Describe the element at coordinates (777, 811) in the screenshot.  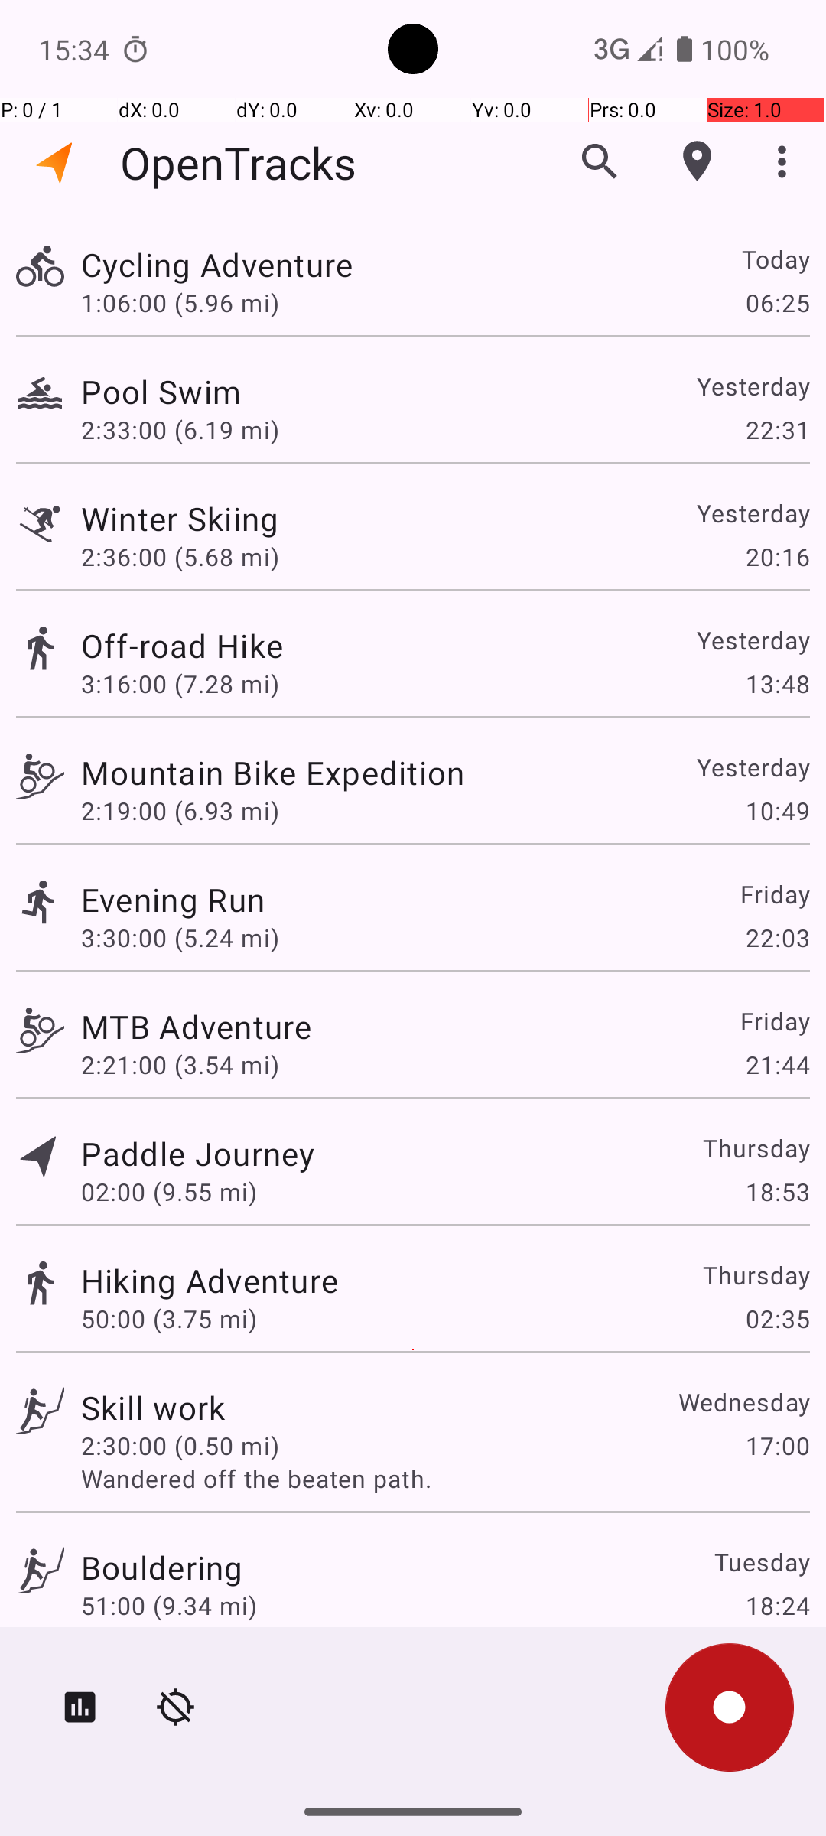
I see `10:49` at that location.